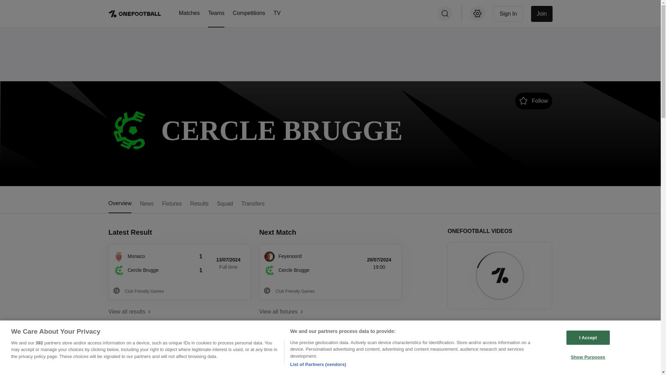  What do you see at coordinates (172, 206) in the screenshot?
I see `Fixtures` at bounding box center [172, 206].